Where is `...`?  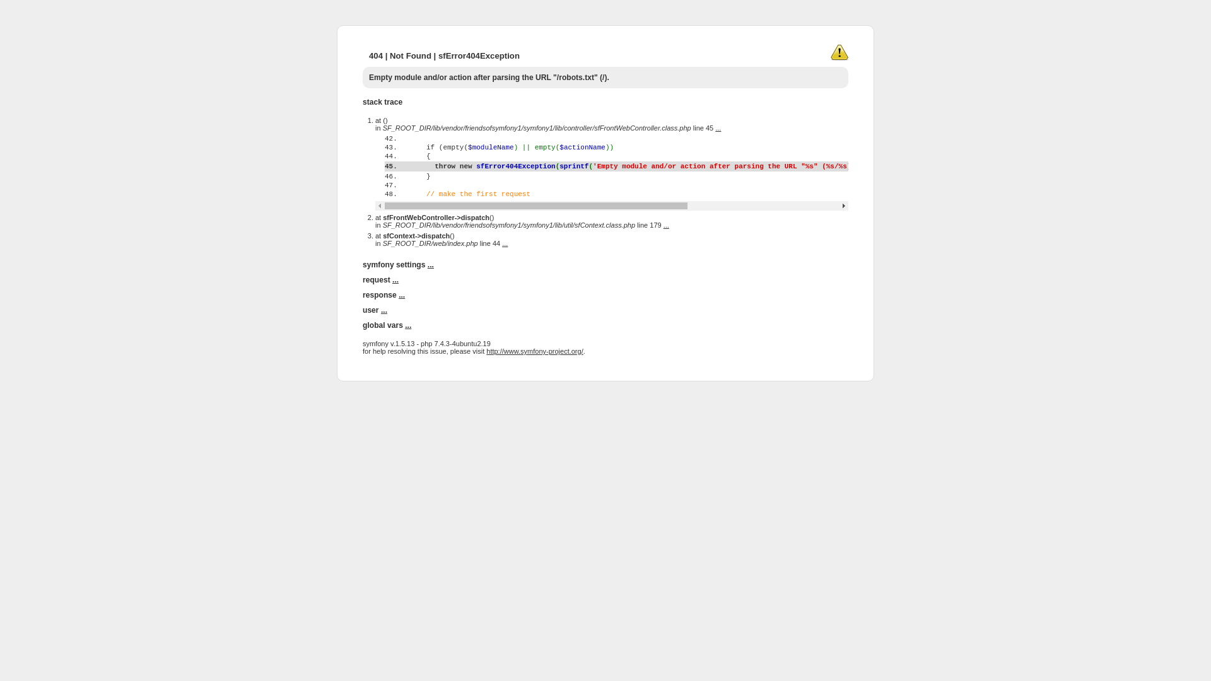 ... is located at coordinates (384, 310).